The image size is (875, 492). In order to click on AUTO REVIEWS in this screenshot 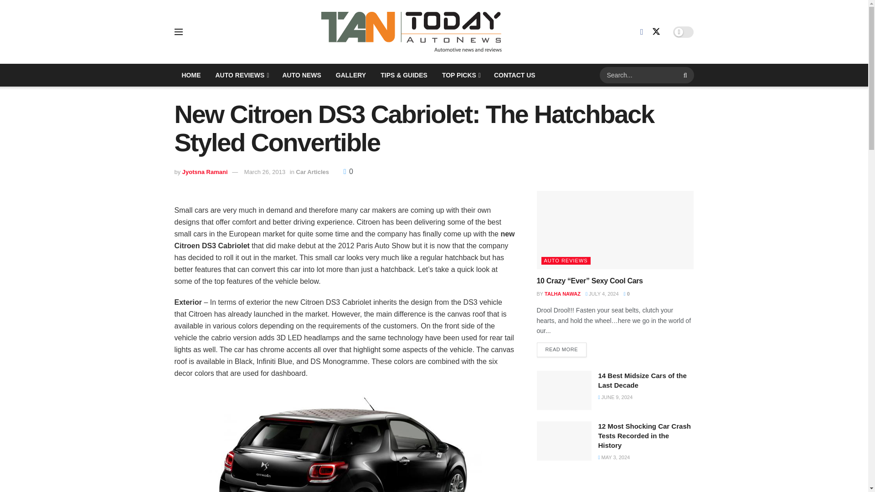, I will do `click(241, 75)`.